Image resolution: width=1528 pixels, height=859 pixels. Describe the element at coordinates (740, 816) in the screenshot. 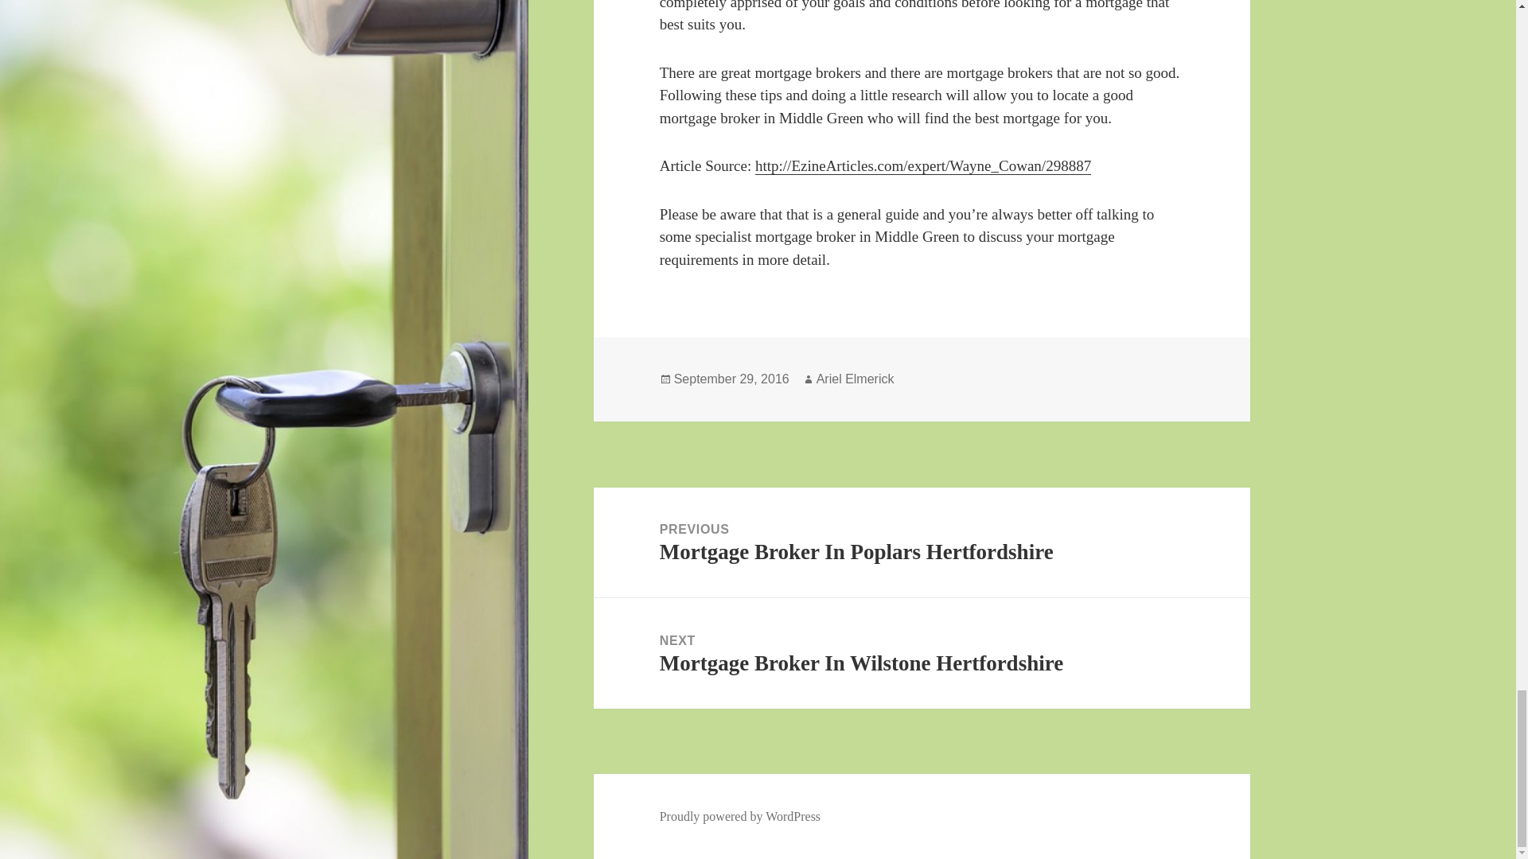

I see `Proudly powered by WordPress` at that location.